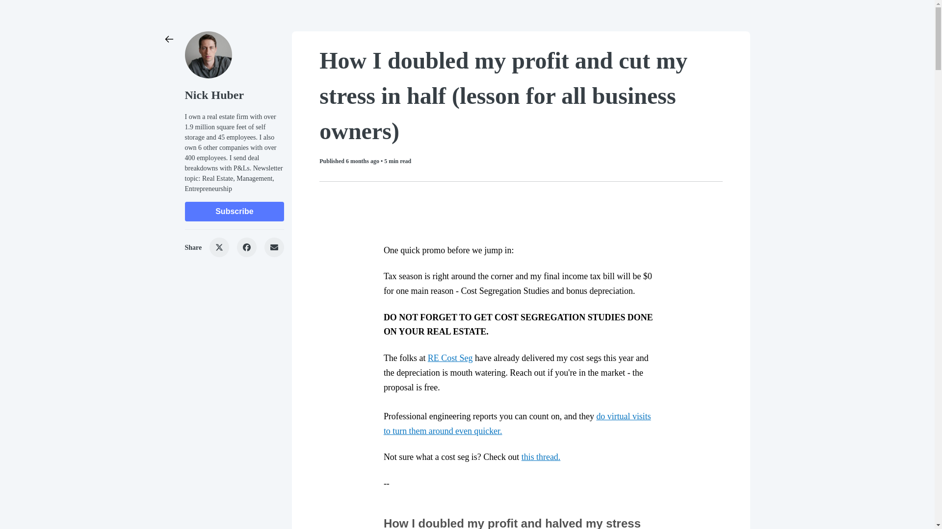 This screenshot has height=529, width=942. I want to click on Arrow Left, so click(169, 39).